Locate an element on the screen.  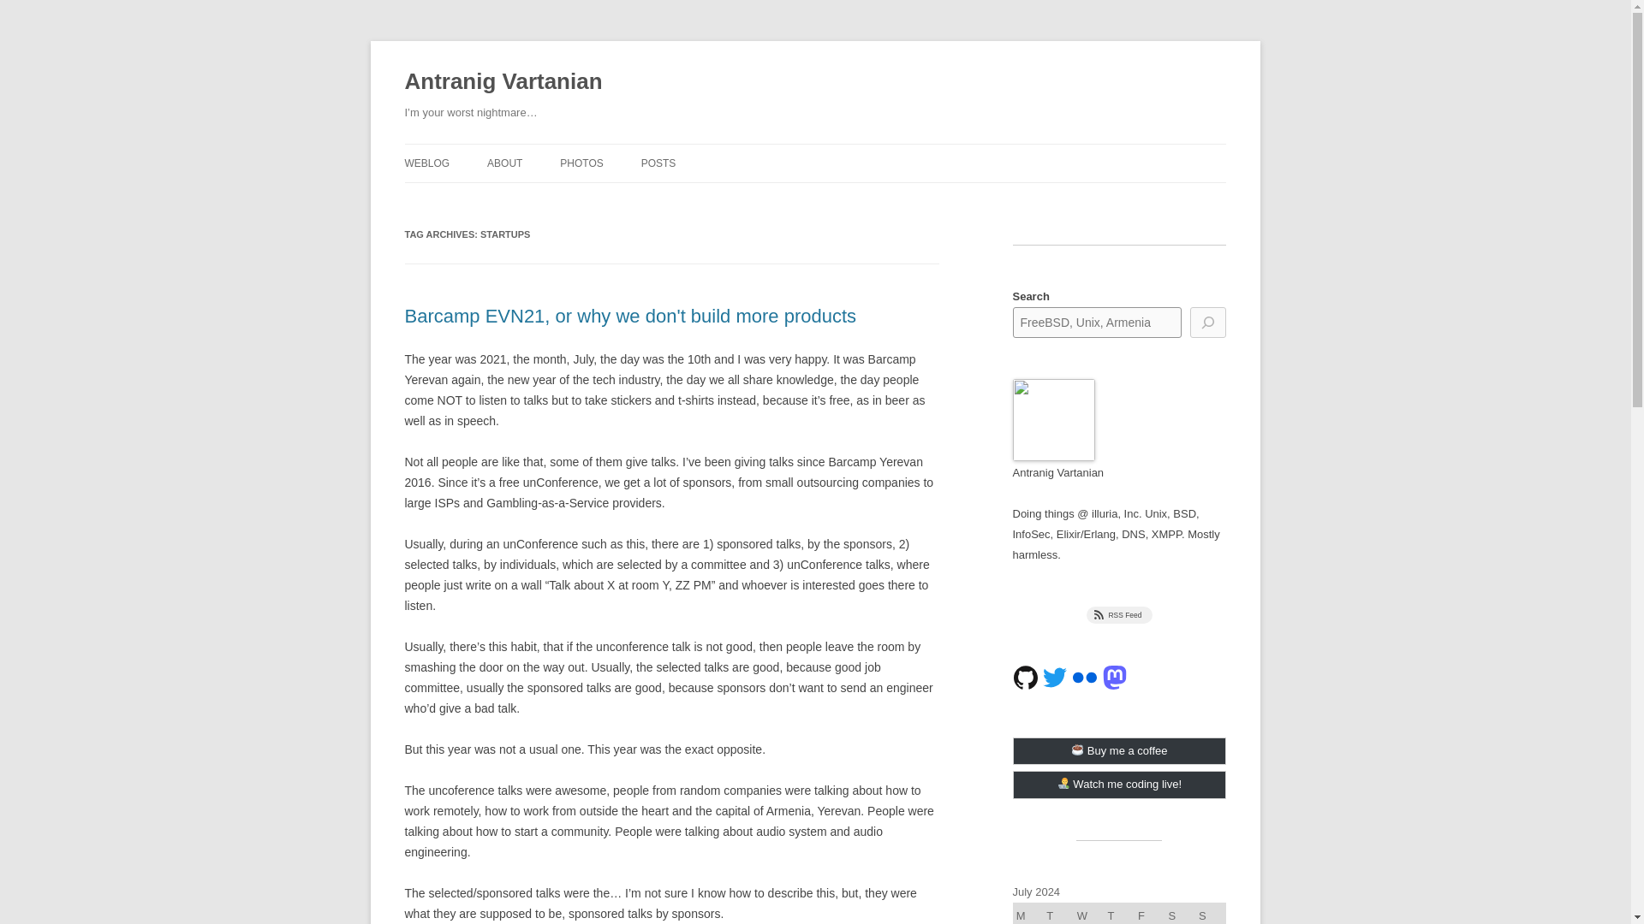
Tuesday is located at coordinates (1059, 914).